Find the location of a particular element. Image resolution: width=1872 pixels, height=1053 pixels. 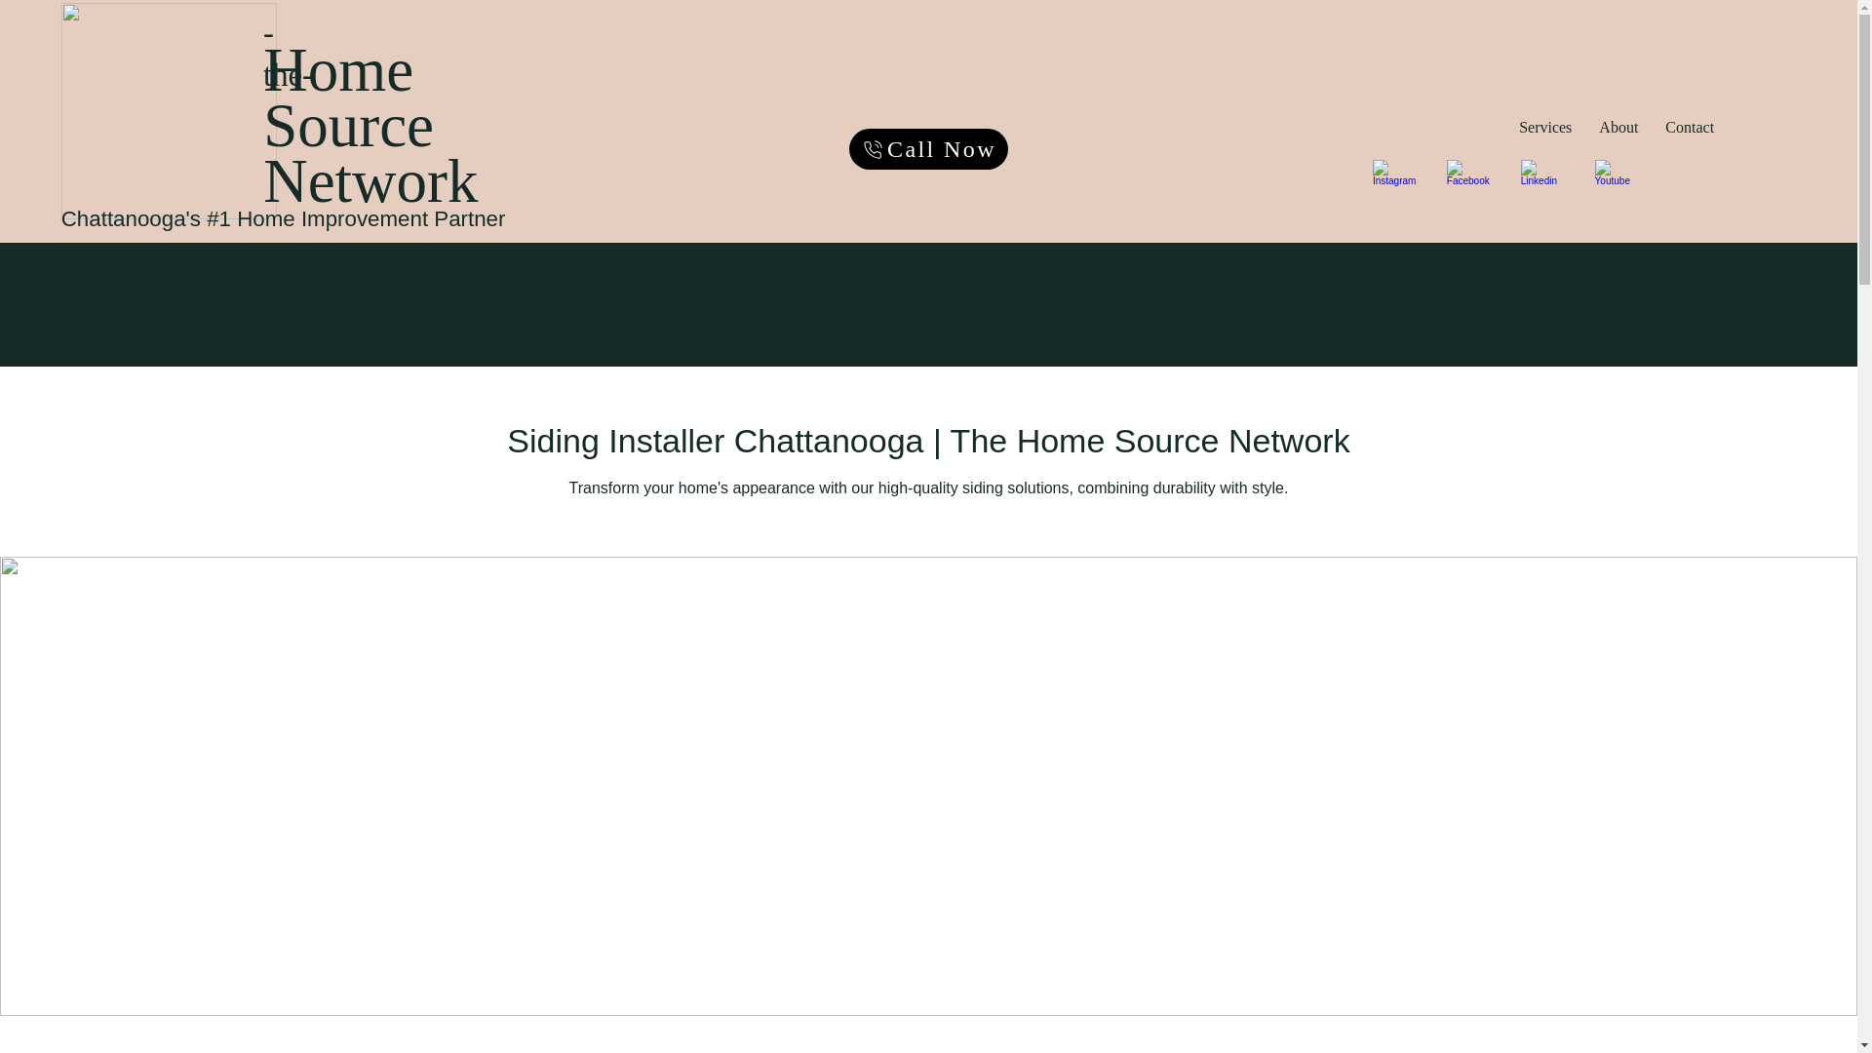

Contact is located at coordinates (1398, 128).